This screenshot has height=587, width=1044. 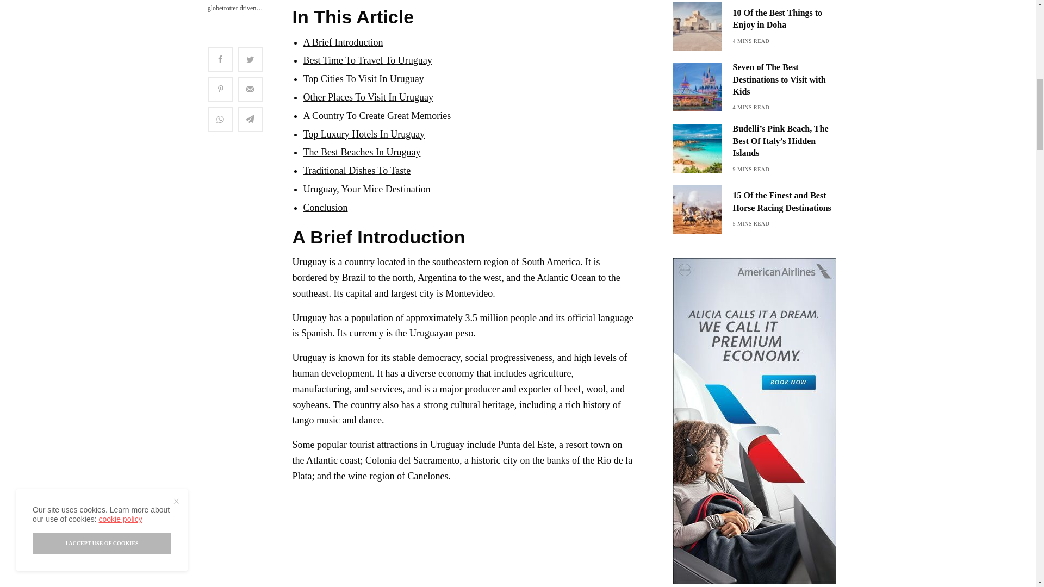 I want to click on Montevideo Cityscape Uruguay - The Voyage Magazine, so click(x=376, y=540).